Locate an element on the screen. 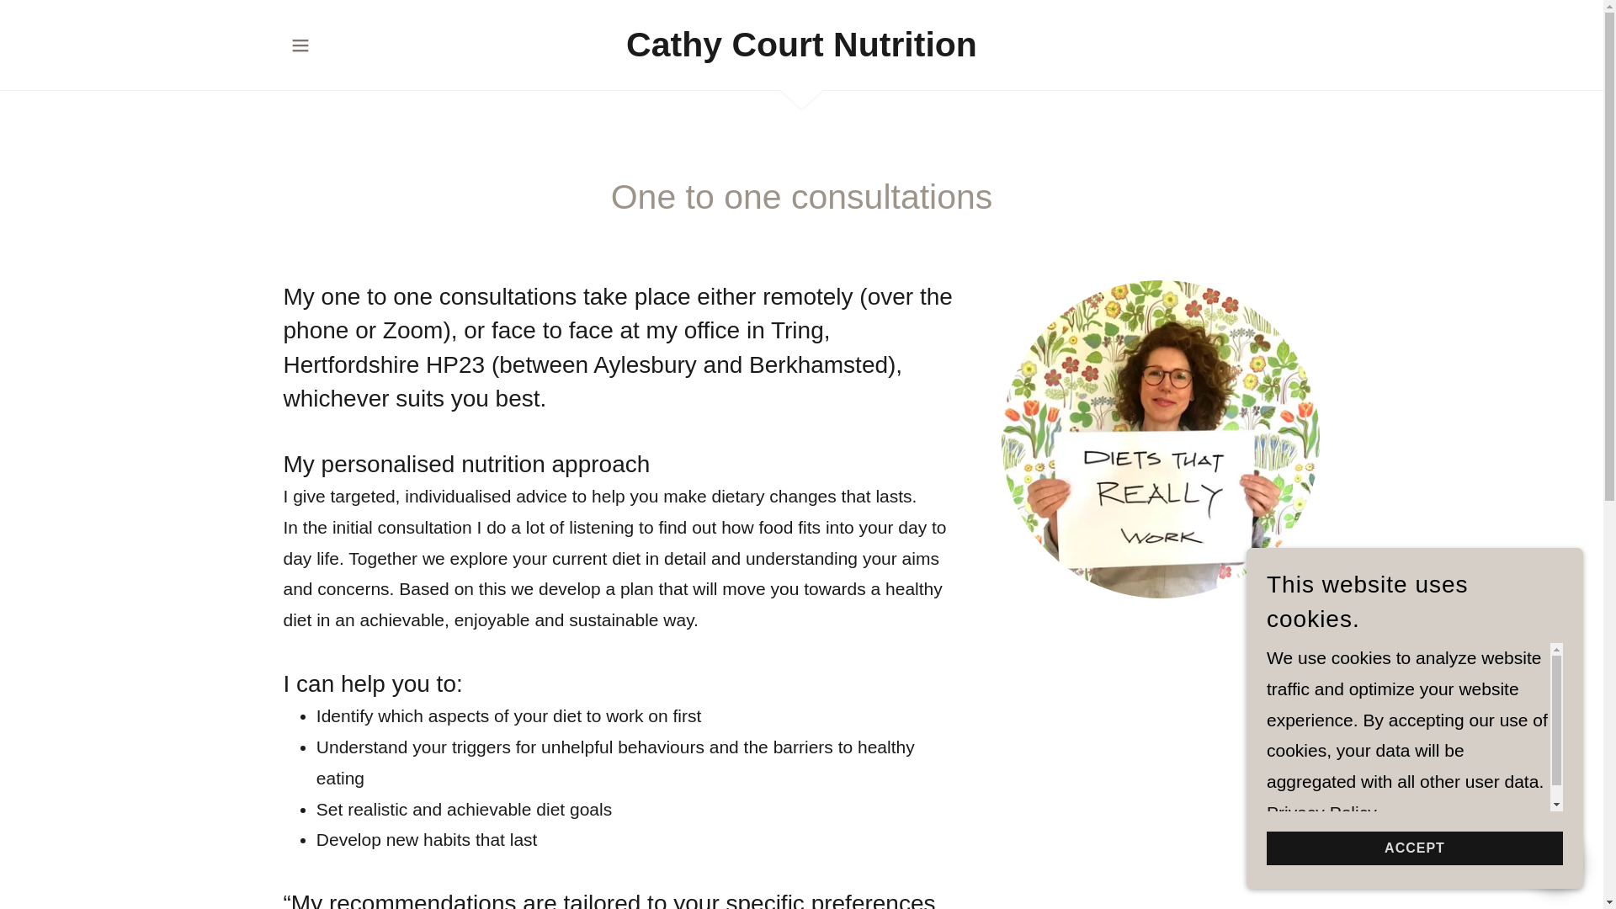  Cathy Court Nutrition is located at coordinates (801, 50).